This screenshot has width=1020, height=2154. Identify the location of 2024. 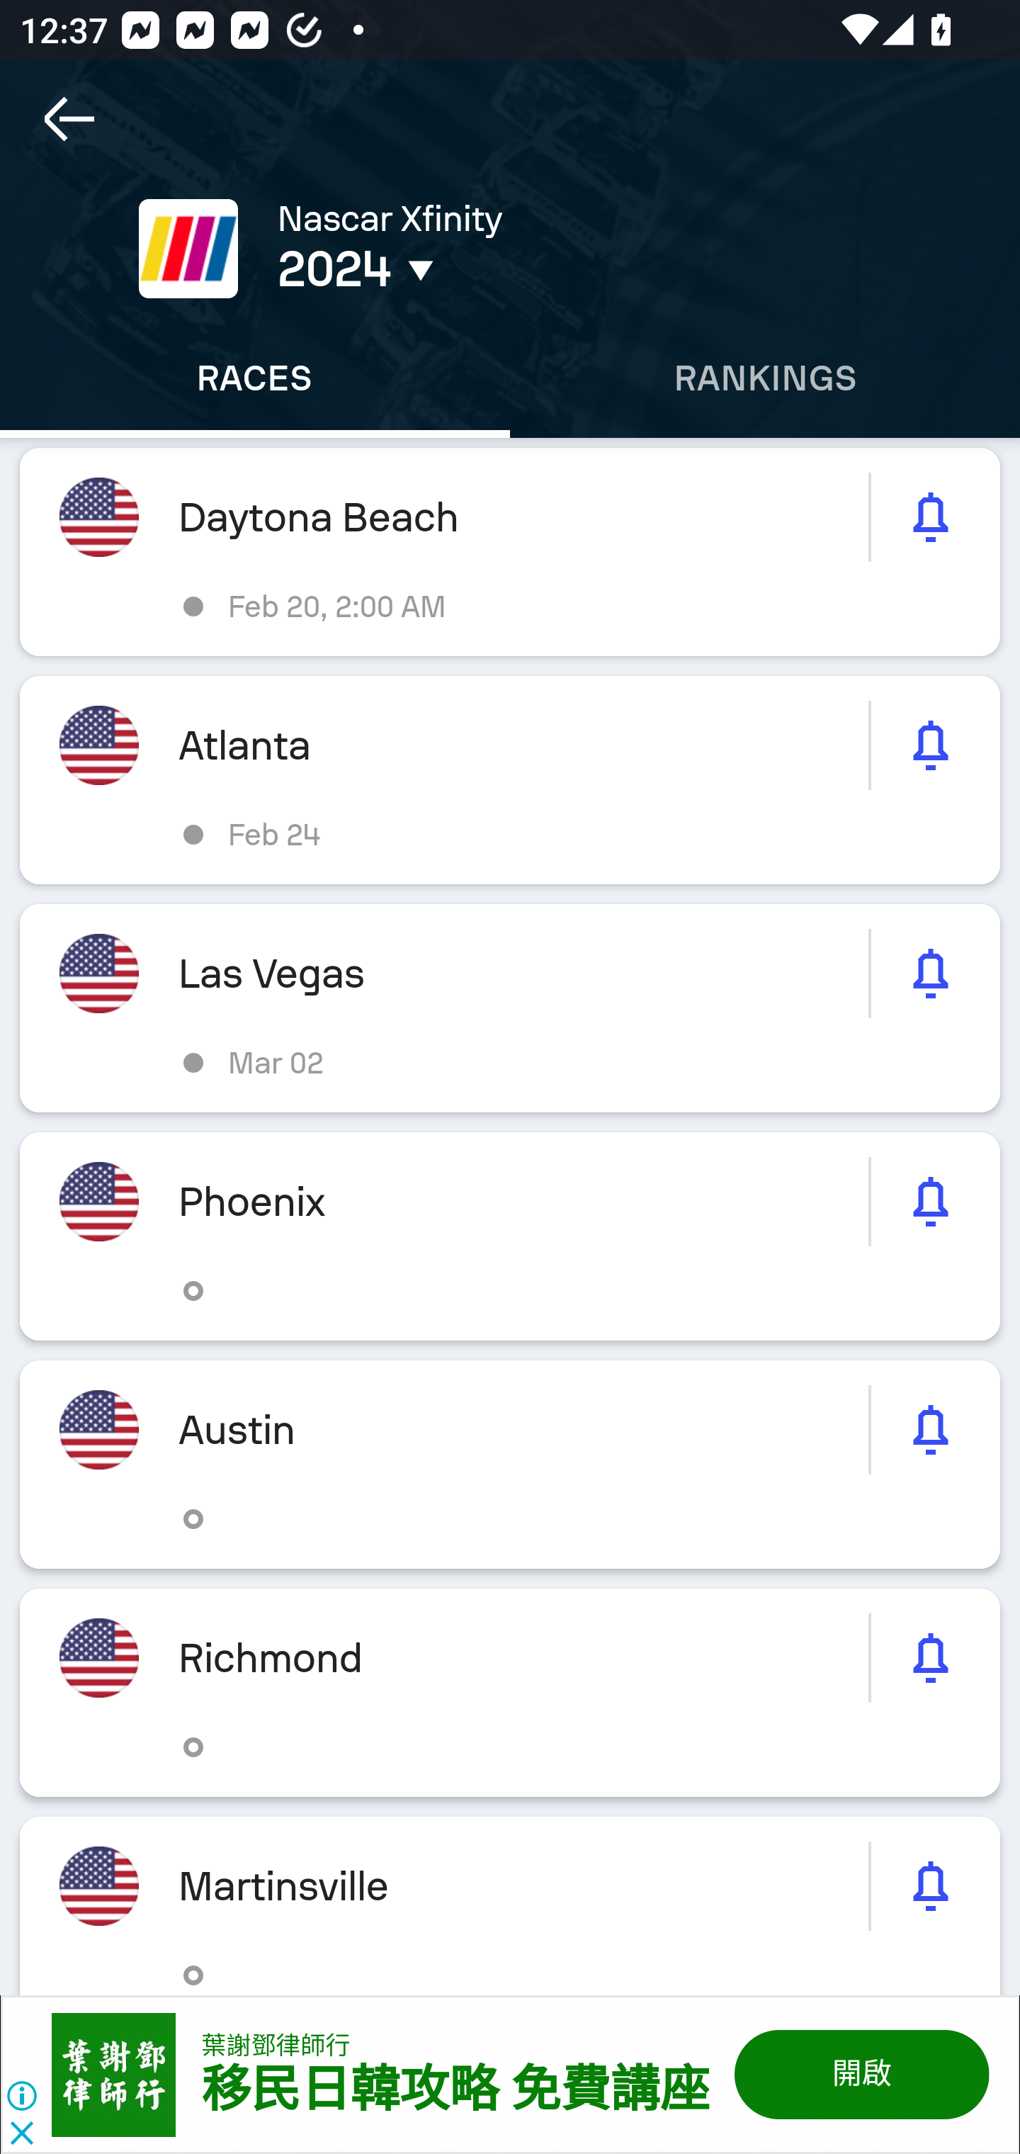
(480, 269).